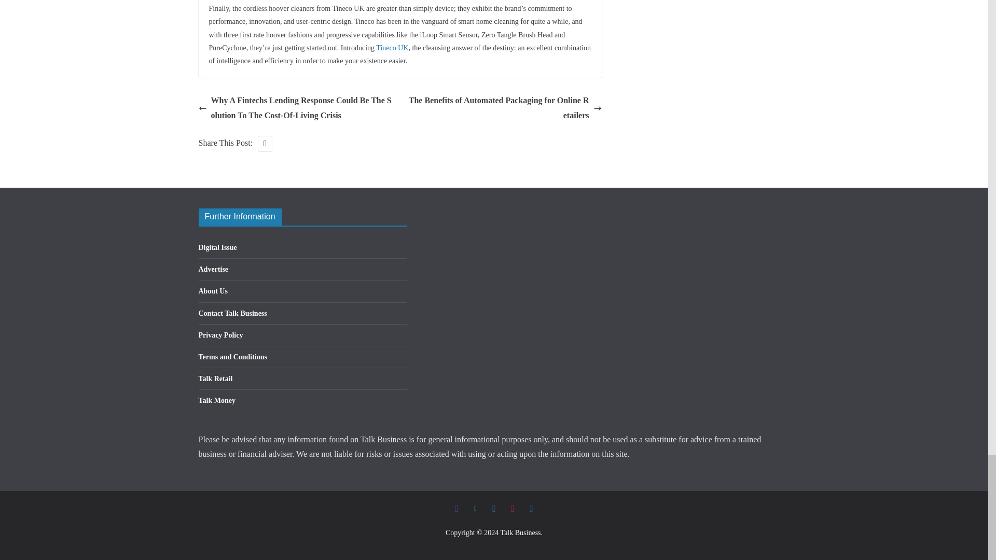 This screenshot has height=560, width=996. What do you see at coordinates (392, 48) in the screenshot?
I see `Tineco UK` at bounding box center [392, 48].